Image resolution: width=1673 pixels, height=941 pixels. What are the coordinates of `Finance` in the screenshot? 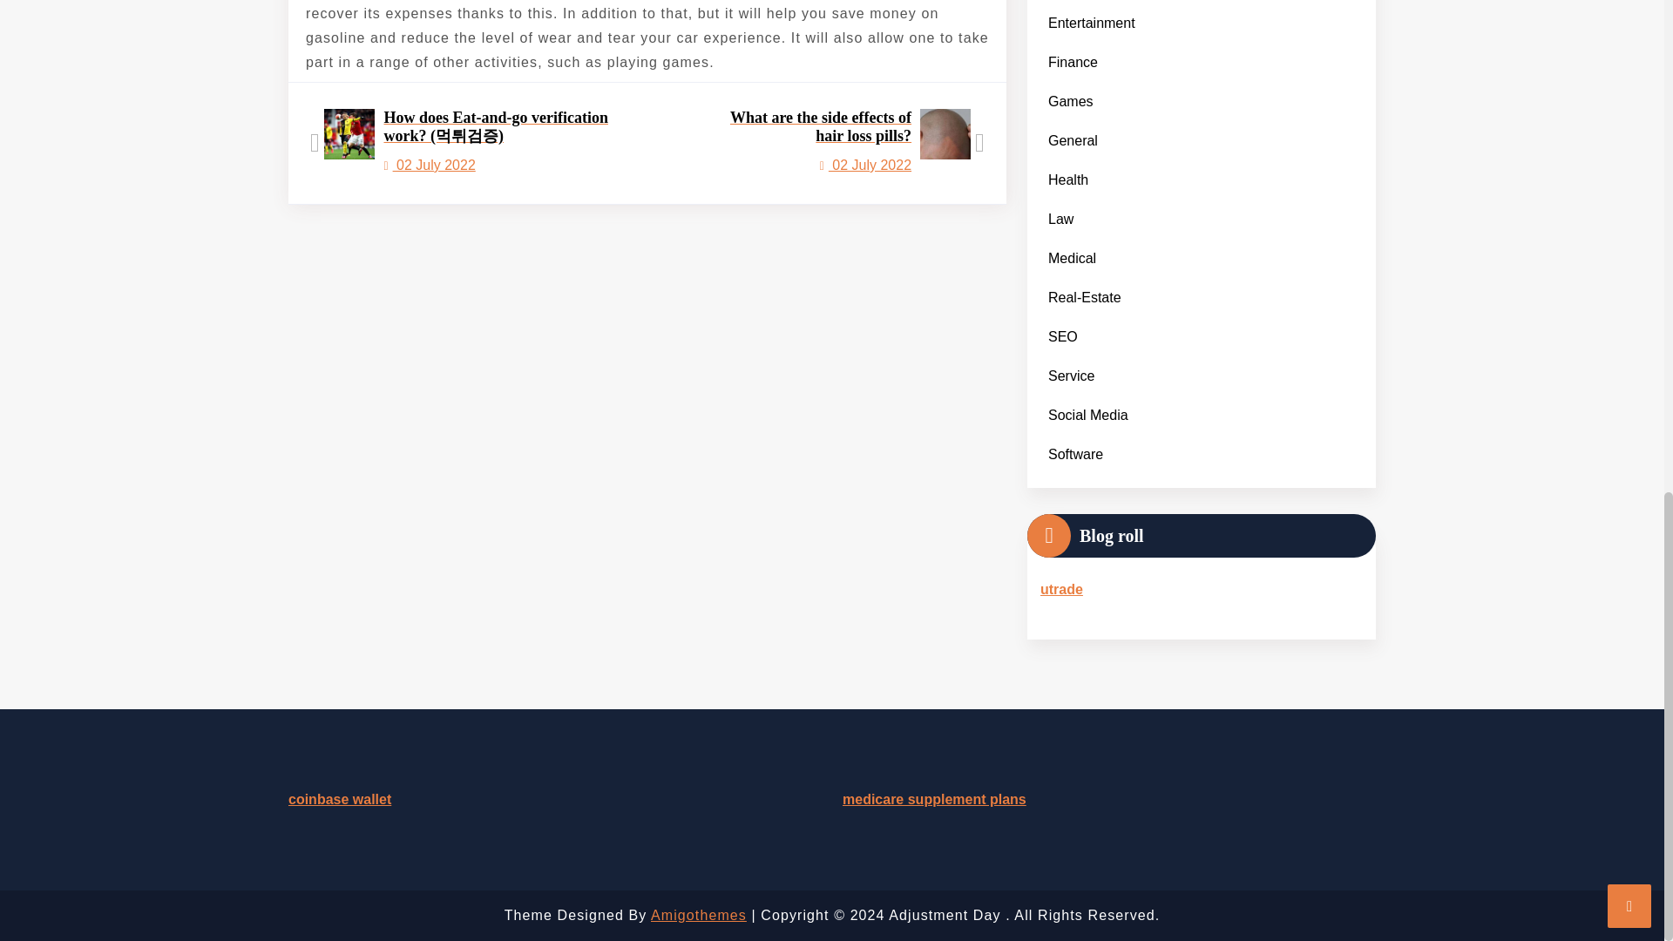 It's located at (1072, 62).